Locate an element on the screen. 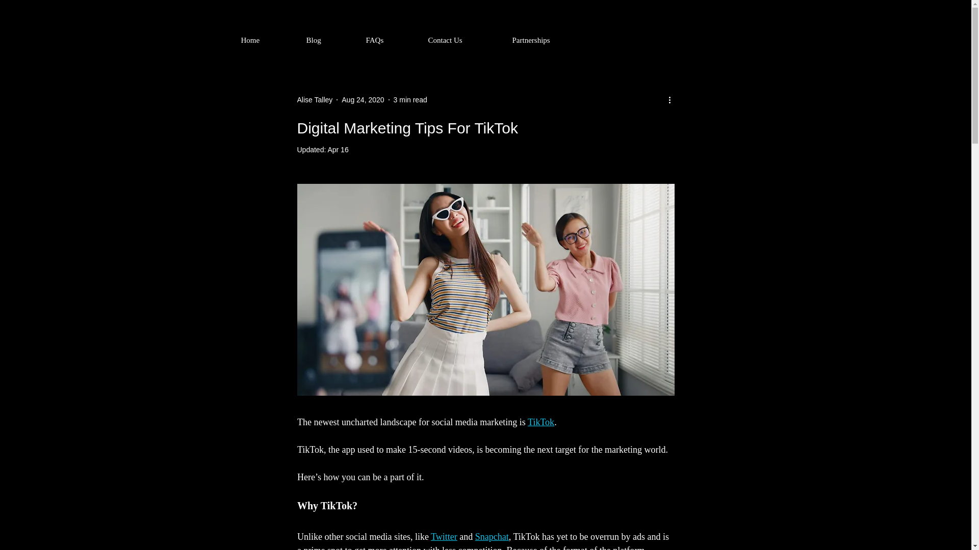 The height and width of the screenshot is (550, 979). Home is located at coordinates (268, 40).